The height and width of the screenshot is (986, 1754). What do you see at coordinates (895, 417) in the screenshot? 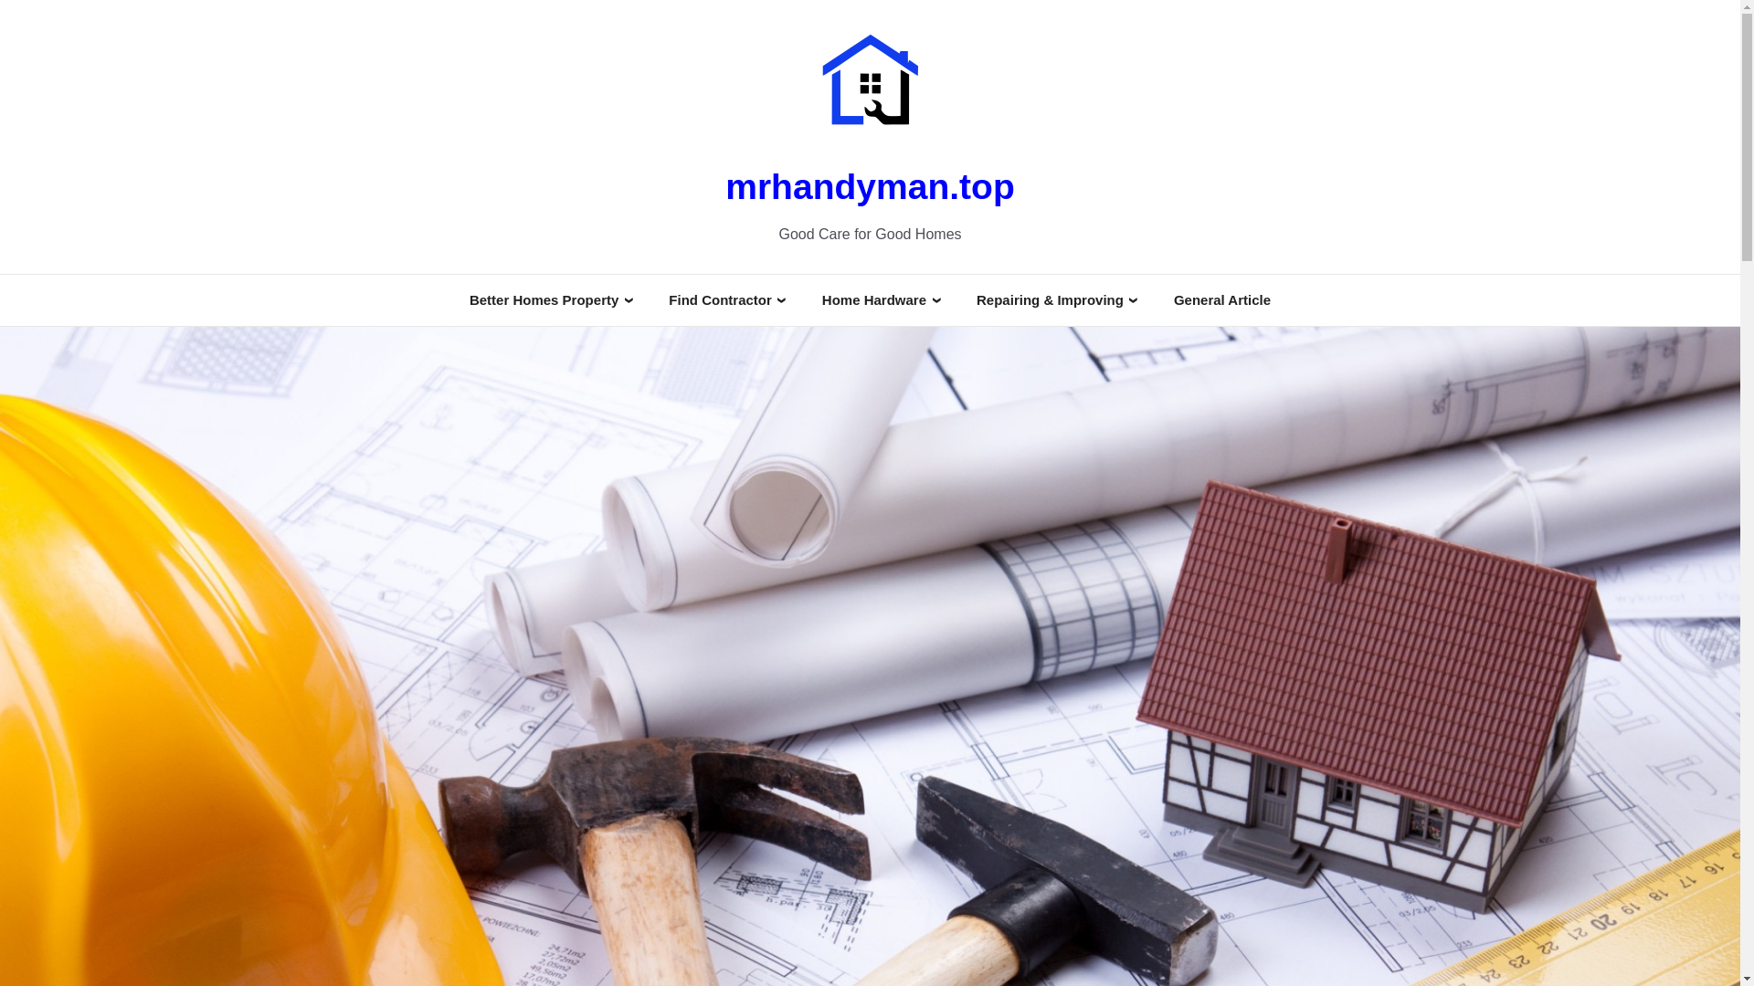
I see `Home Hardware Direct` at bounding box center [895, 417].